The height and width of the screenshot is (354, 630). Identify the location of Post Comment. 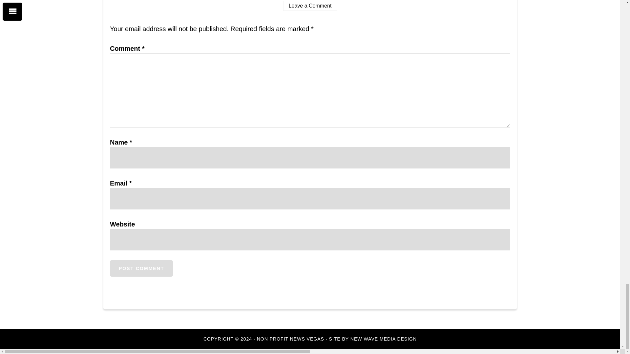
(141, 268).